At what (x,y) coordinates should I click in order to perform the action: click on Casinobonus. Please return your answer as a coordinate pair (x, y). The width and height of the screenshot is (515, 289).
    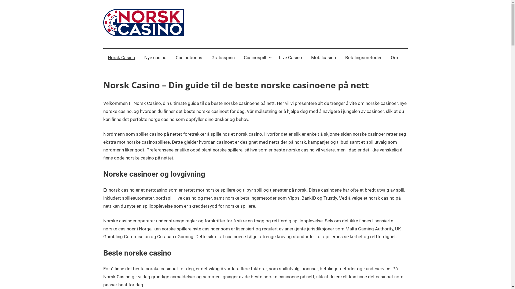
    Looking at the image, I should click on (189, 58).